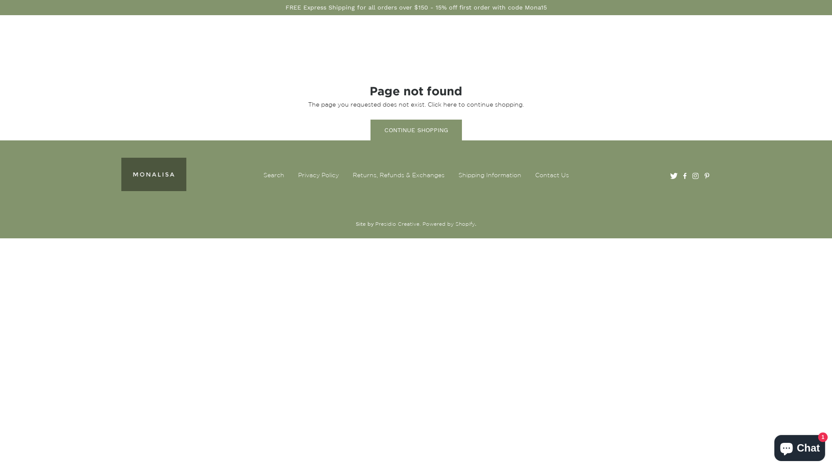 Image resolution: width=832 pixels, height=468 pixels. Describe the element at coordinates (421, 224) in the screenshot. I see `.` at that location.